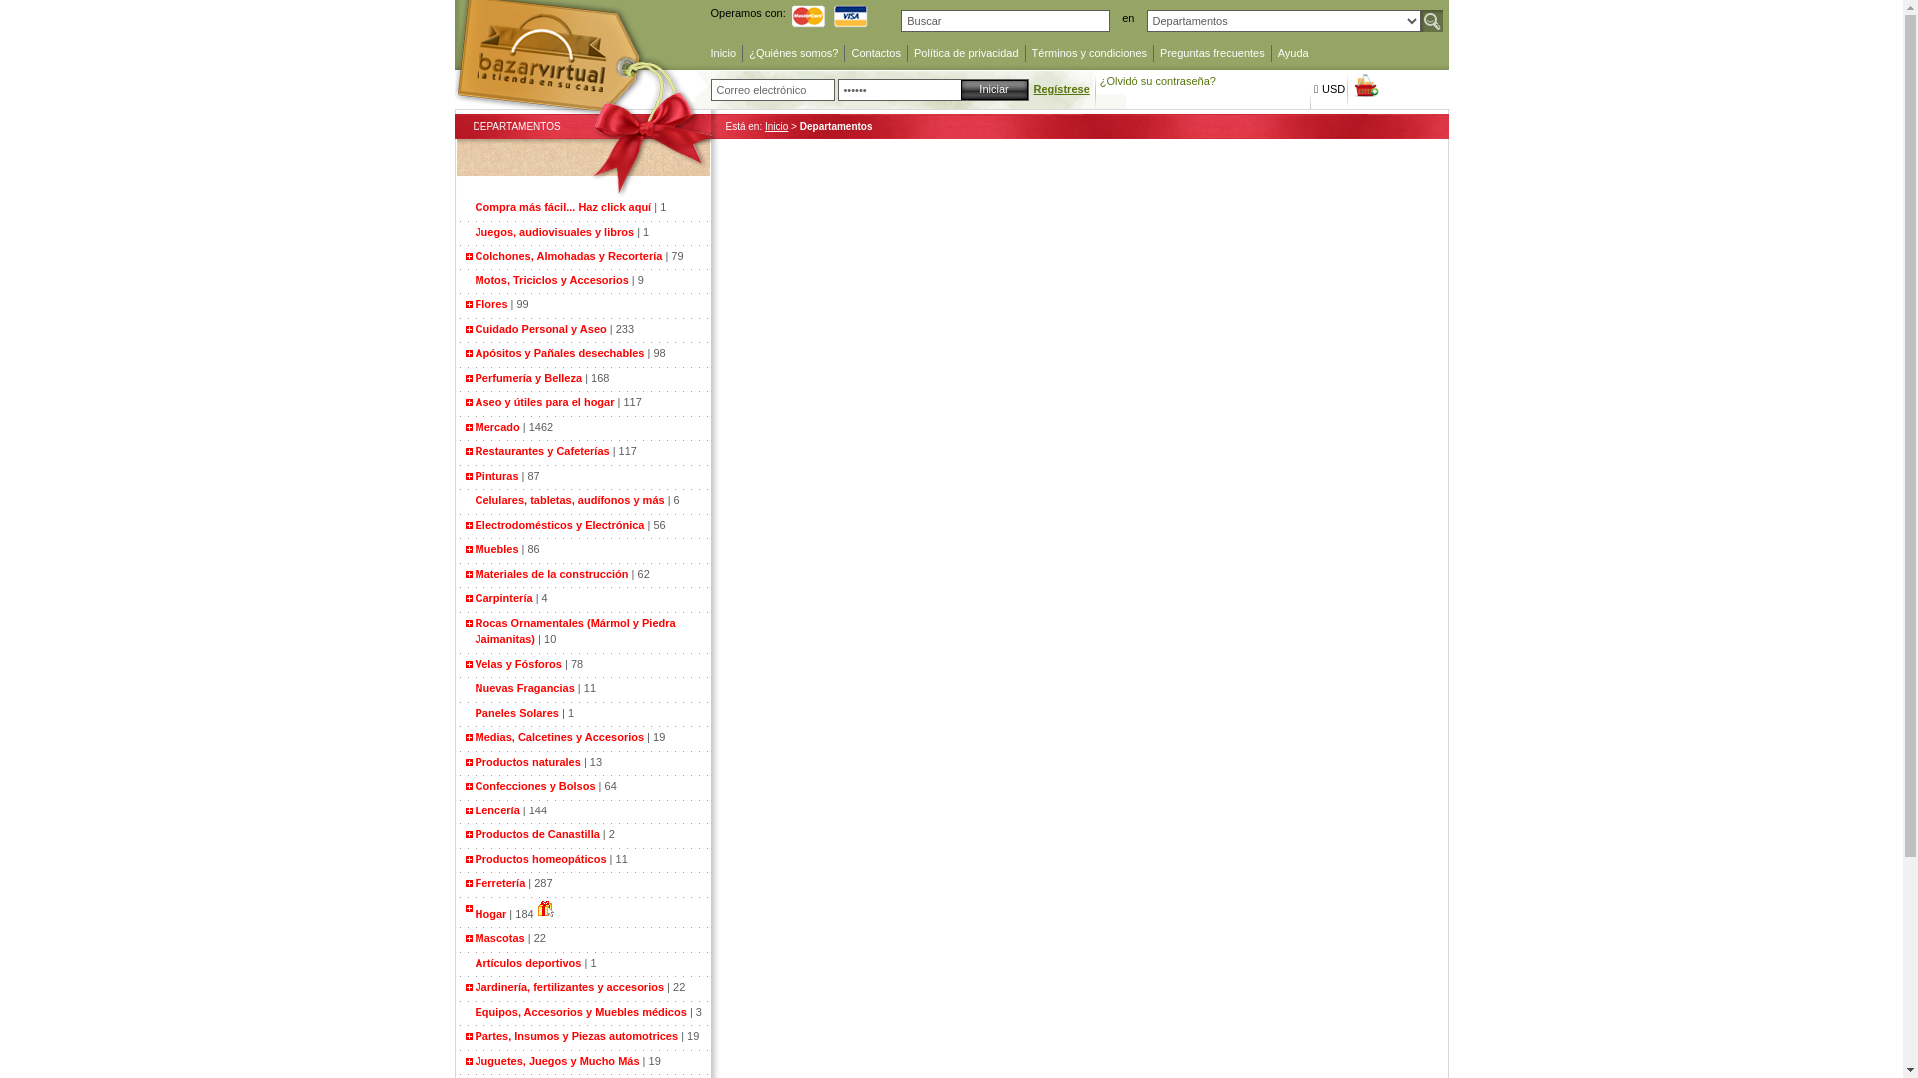 Image resolution: width=1918 pixels, height=1078 pixels. What do you see at coordinates (535, 786) in the screenshot?
I see `Confecciones y Bolsos` at bounding box center [535, 786].